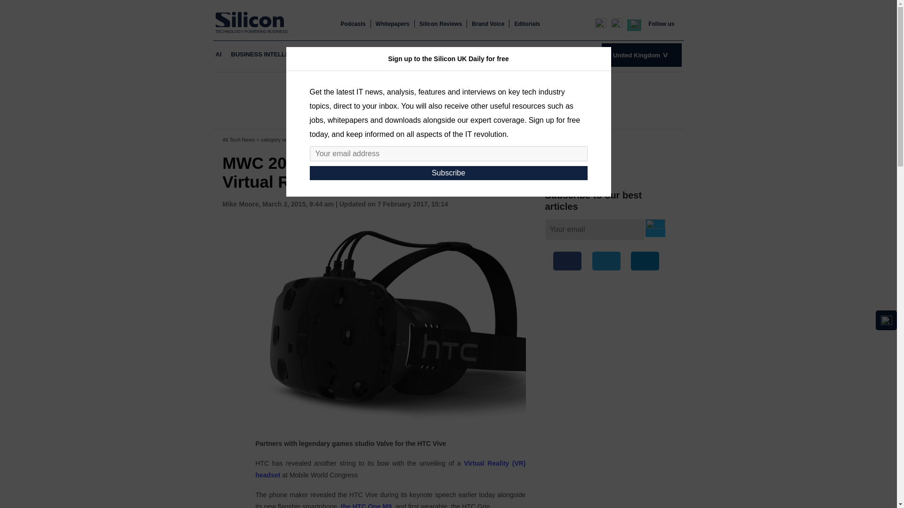  What do you see at coordinates (393, 24) in the screenshot?
I see `Whitepapers` at bounding box center [393, 24].